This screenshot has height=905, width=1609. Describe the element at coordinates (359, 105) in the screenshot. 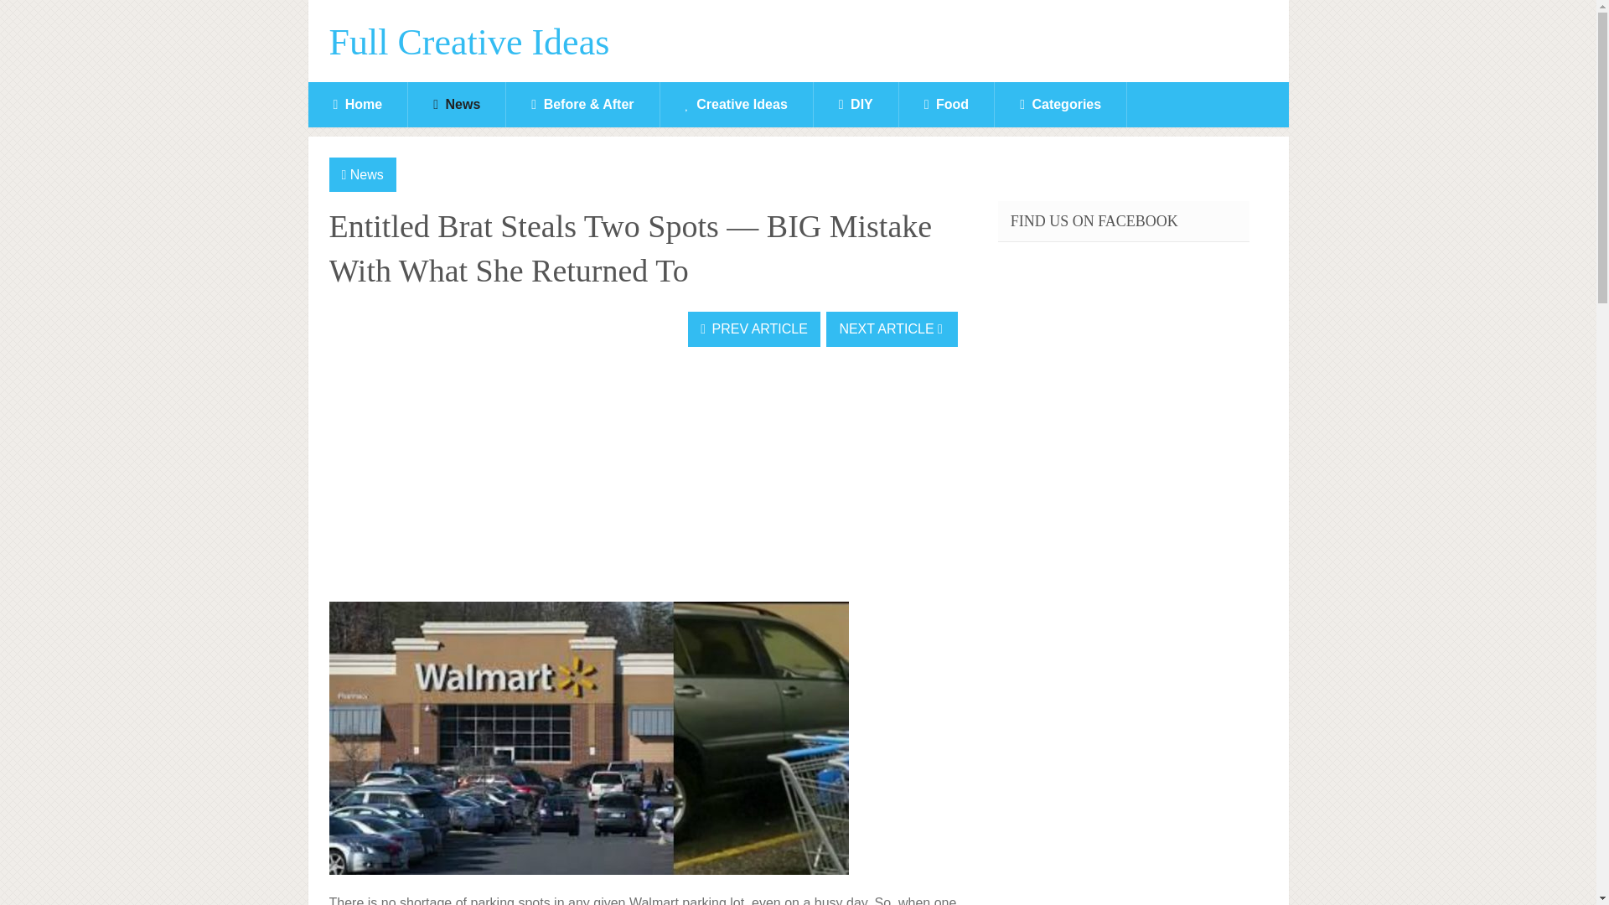

I see `Home` at that location.